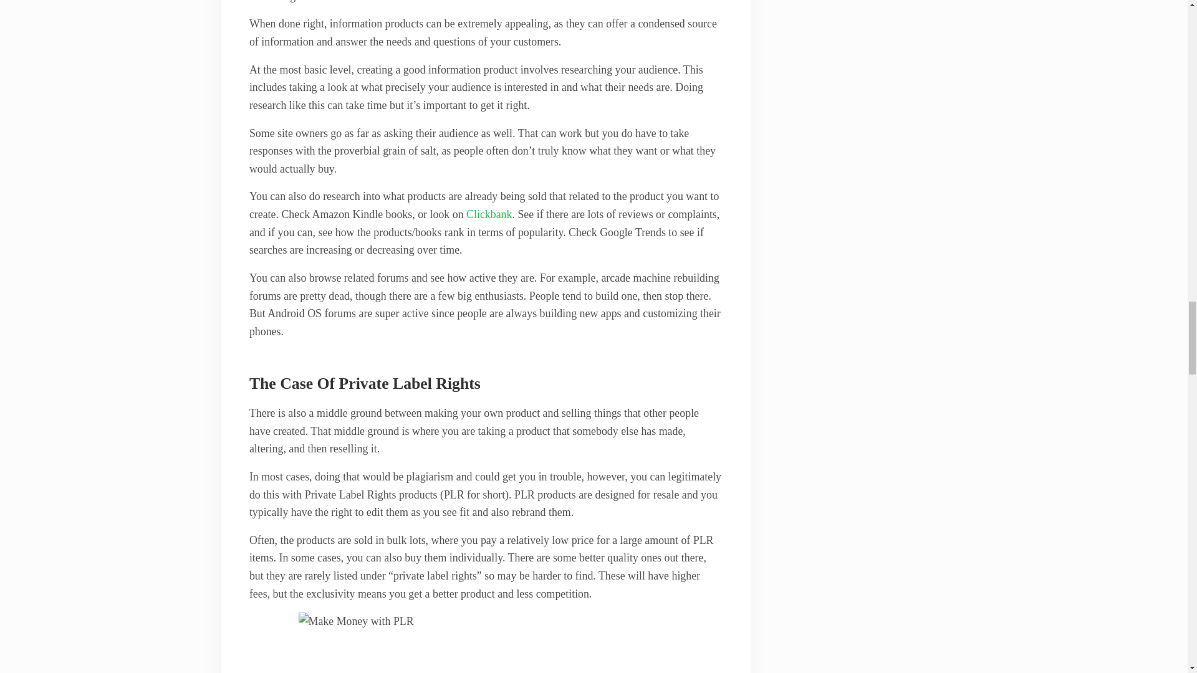  I want to click on Clickbank, so click(489, 214).